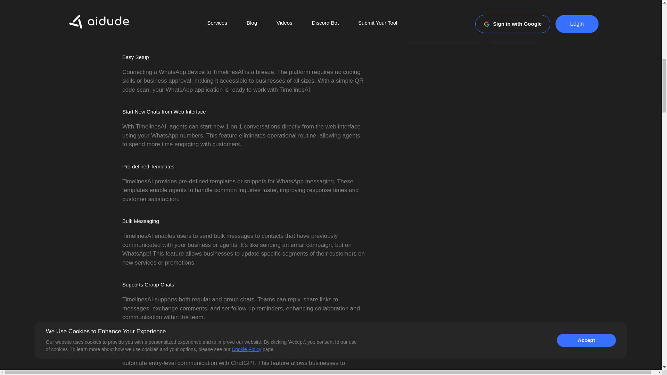 The height and width of the screenshot is (375, 667). I want to click on business communication, so click(443, 4).